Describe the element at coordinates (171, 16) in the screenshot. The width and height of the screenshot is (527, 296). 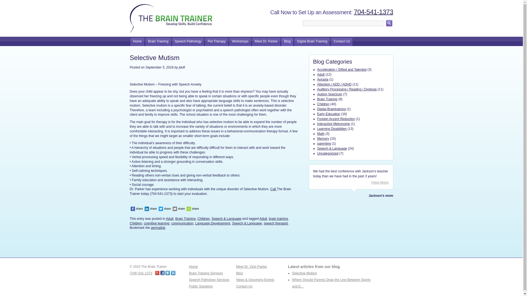
I see `Charlotte Brain Training` at that location.